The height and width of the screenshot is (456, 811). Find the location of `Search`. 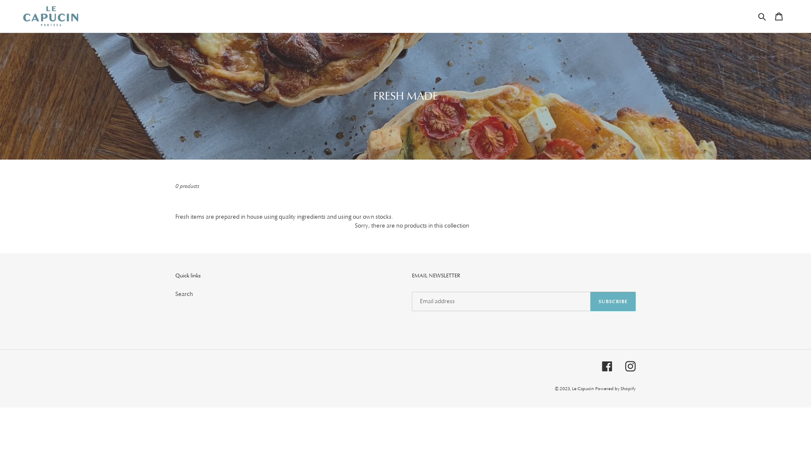

Search is located at coordinates (184, 294).